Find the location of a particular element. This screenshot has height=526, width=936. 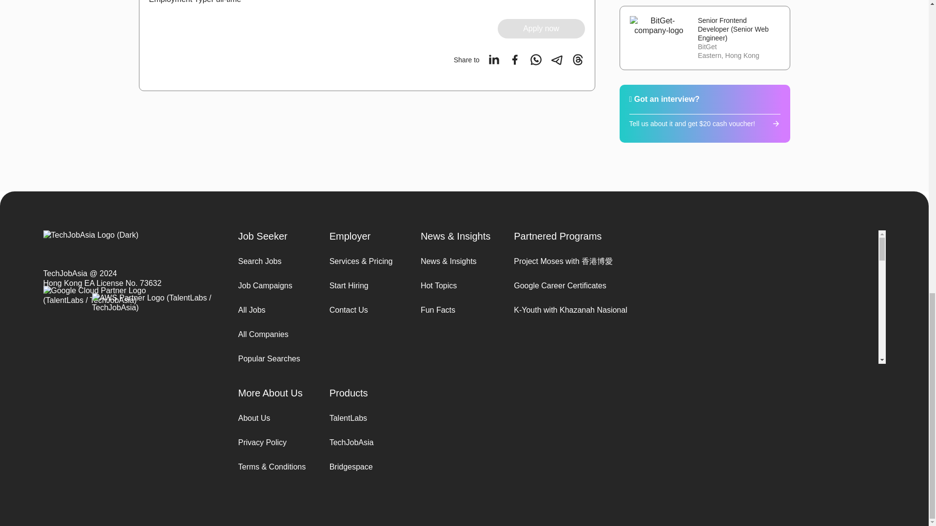

Apply now is located at coordinates (541, 28).